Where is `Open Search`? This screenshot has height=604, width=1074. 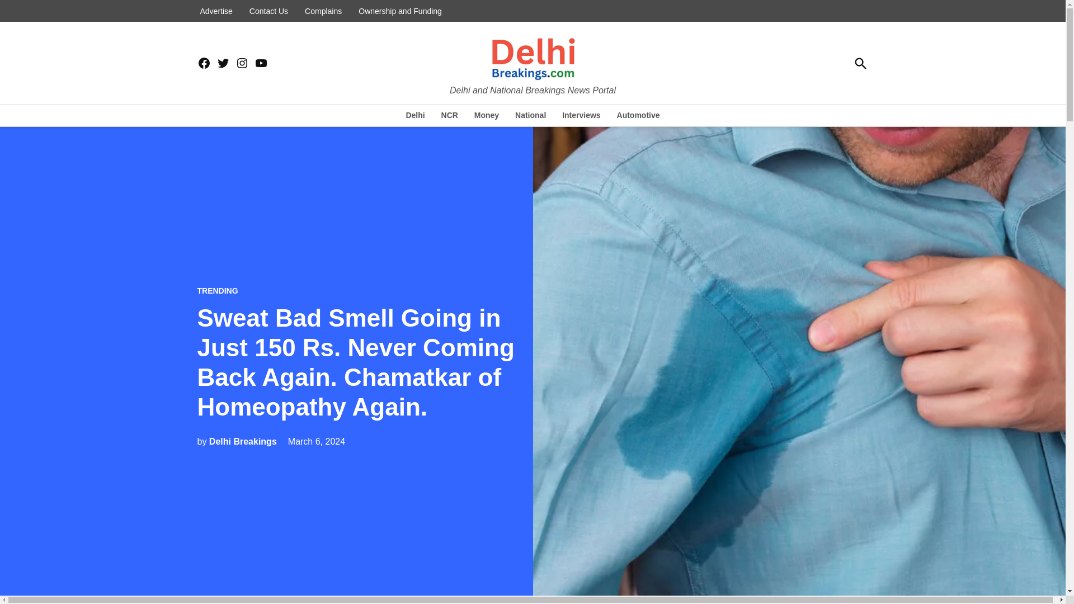
Open Search is located at coordinates (860, 63).